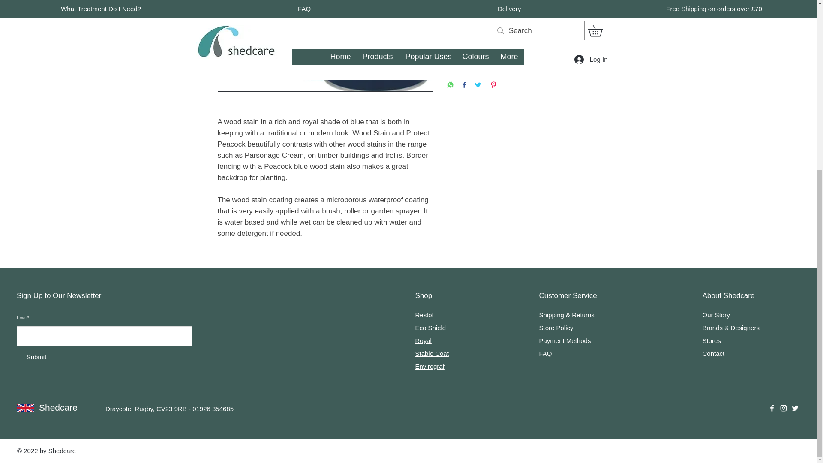 The height and width of the screenshot is (463, 823). Describe the element at coordinates (423, 340) in the screenshot. I see `Royal` at that location.